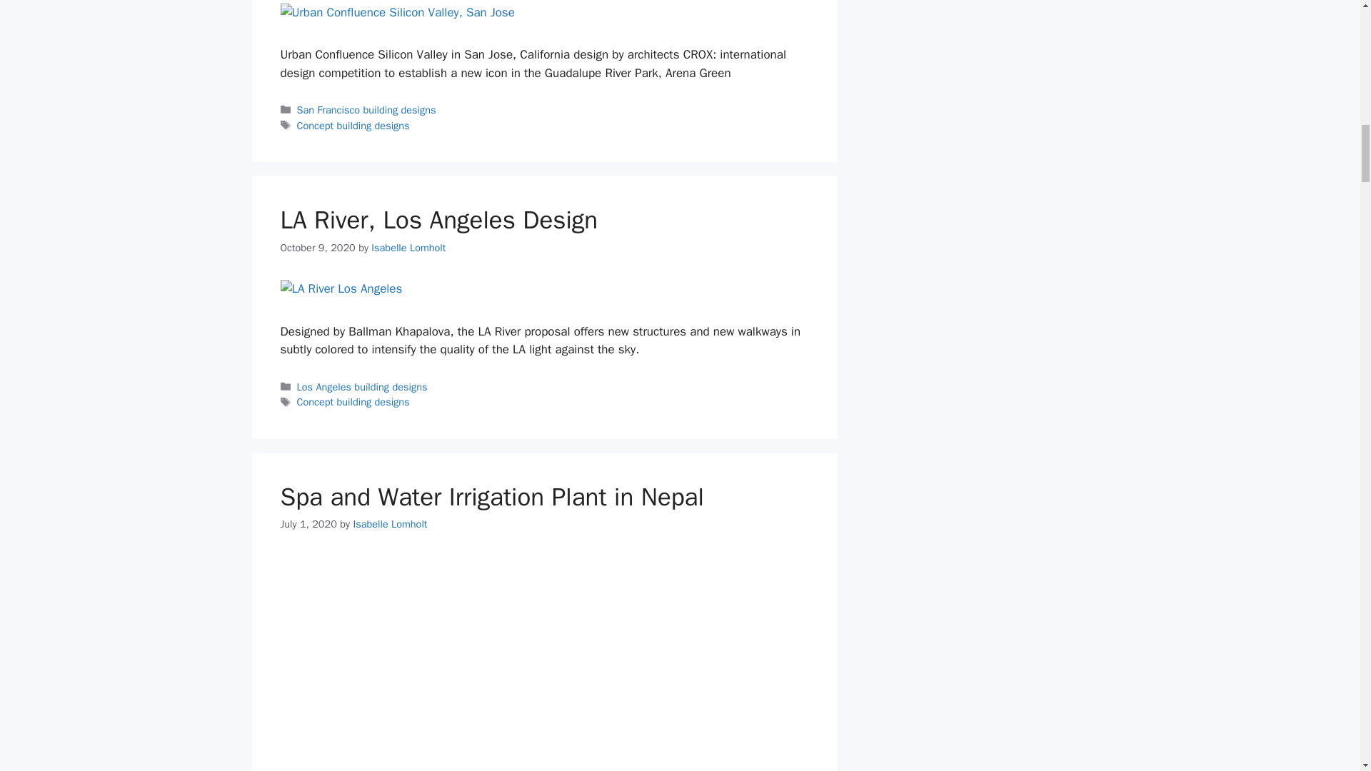 This screenshot has width=1371, height=771. I want to click on View all posts by Isabelle Lomholt, so click(408, 248).